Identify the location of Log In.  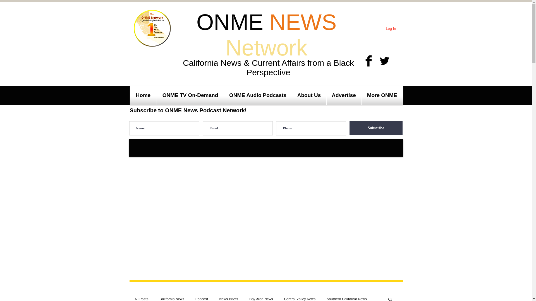
(391, 28).